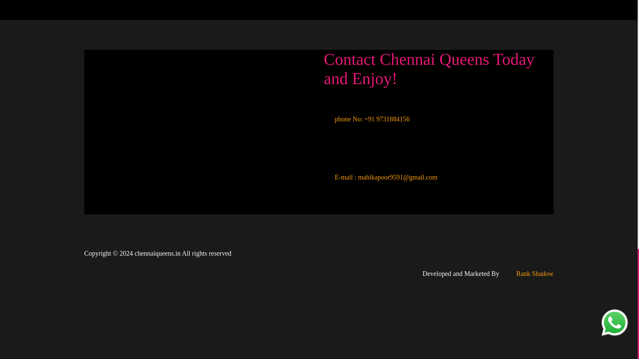  Describe the element at coordinates (143, 10) in the screenshot. I see `Escort Service in Anna Nagar` at that location.